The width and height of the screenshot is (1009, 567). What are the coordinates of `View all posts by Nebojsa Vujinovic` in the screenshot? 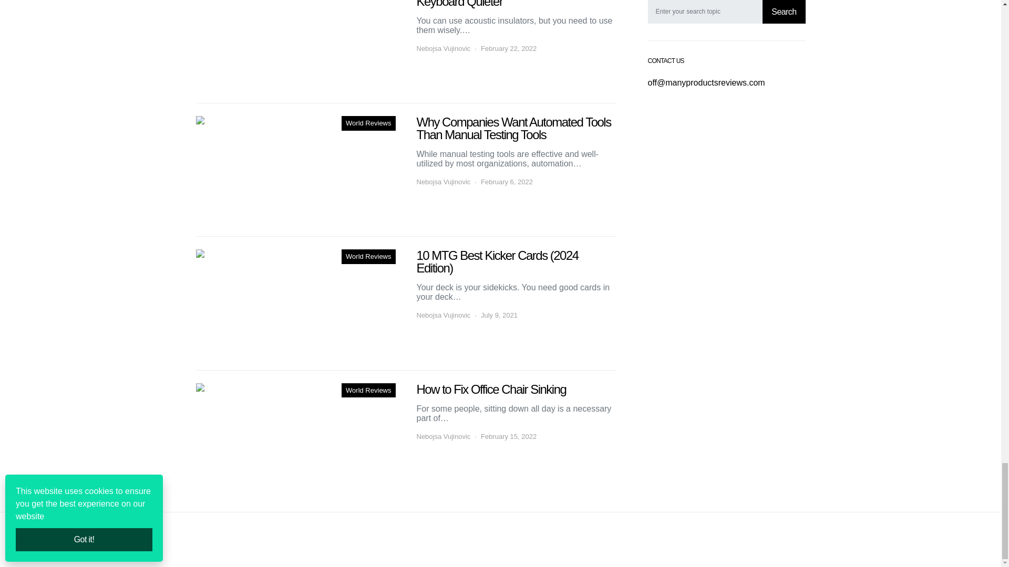 It's located at (442, 437).